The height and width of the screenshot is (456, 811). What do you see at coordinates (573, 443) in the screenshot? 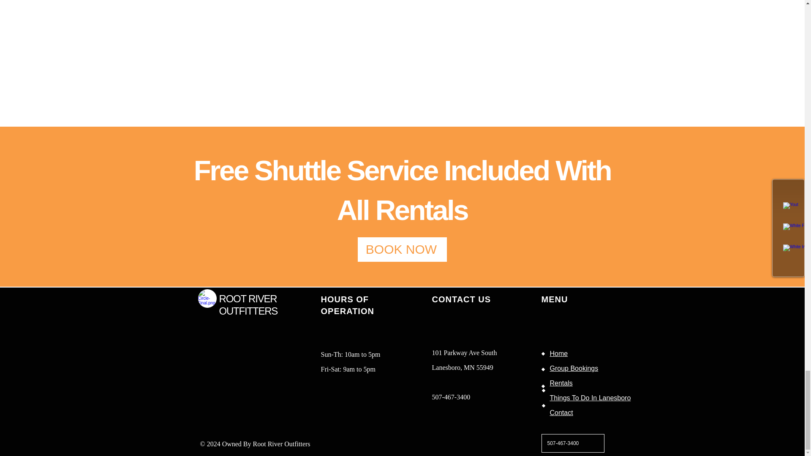
I see `507-467-3400` at bounding box center [573, 443].